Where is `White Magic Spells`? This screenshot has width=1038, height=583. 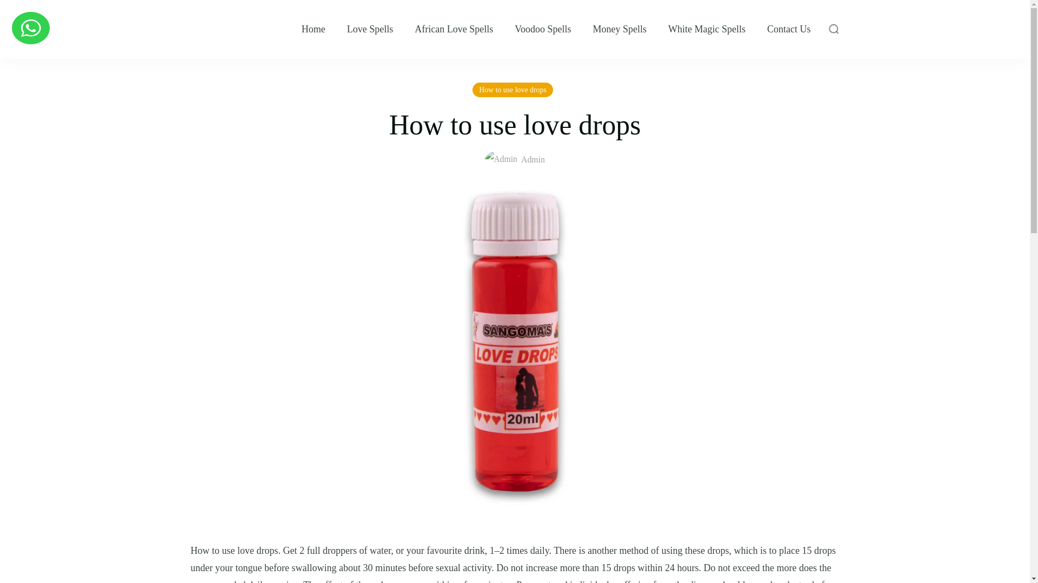
White Magic Spells is located at coordinates (707, 29).